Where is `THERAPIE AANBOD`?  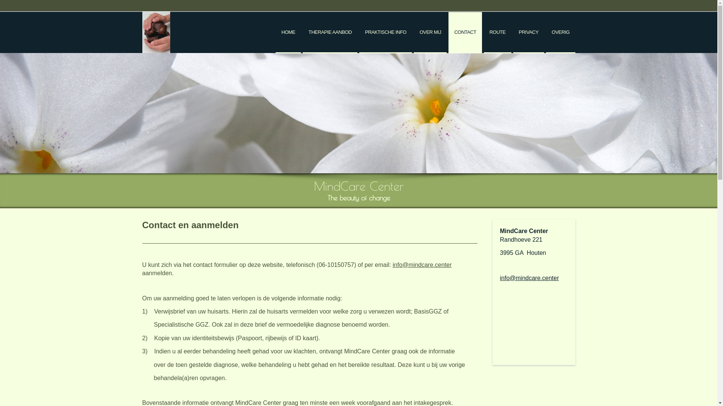
THERAPIE AANBOD is located at coordinates (330, 33).